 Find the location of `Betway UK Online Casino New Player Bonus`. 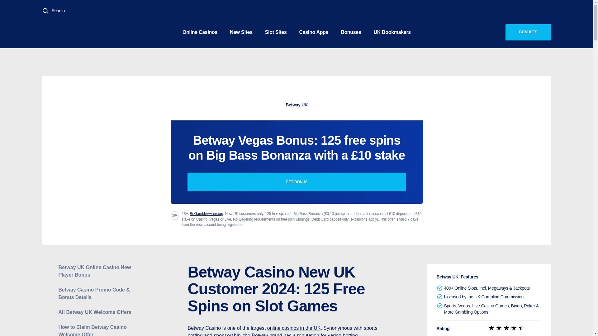

Betway UK Online Casino New Player Bonus is located at coordinates (99, 271).